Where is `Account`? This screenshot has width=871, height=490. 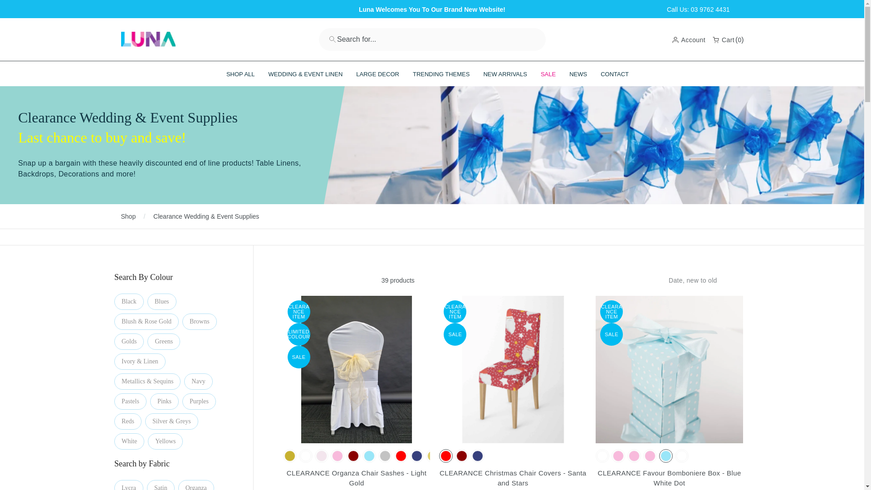 Account is located at coordinates (689, 39).